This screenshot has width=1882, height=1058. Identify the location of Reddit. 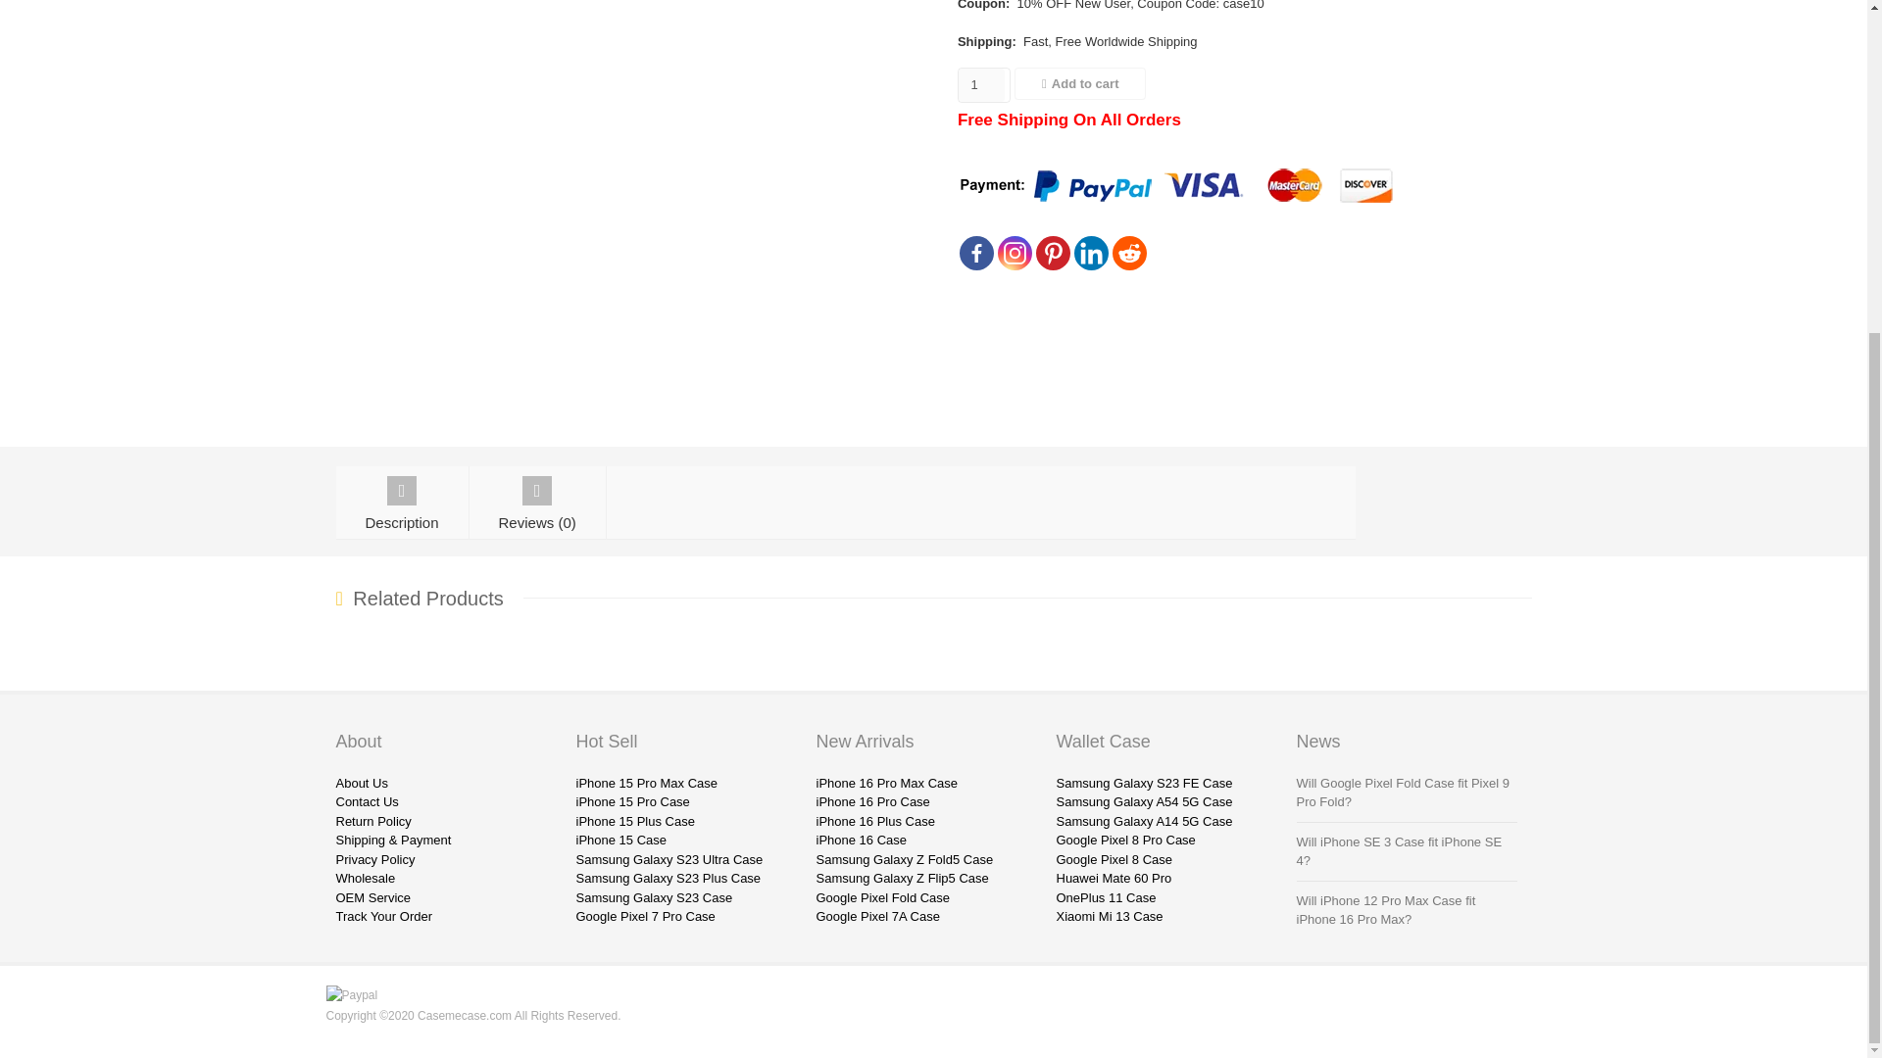
(1129, 253).